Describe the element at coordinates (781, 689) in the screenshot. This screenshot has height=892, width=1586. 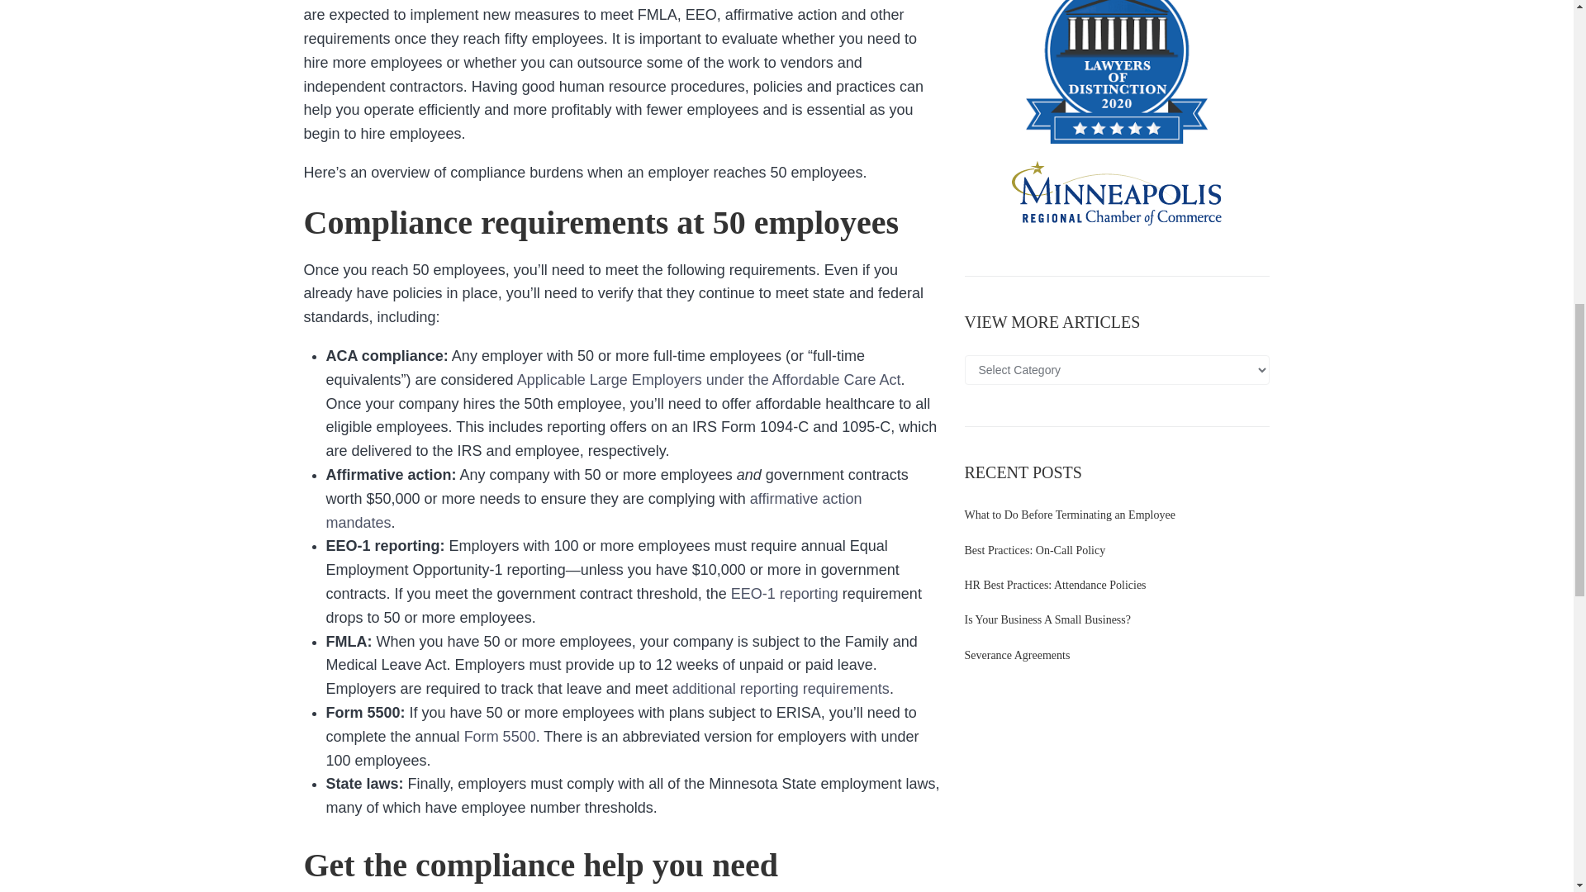
I see `additional reporting requirements` at that location.